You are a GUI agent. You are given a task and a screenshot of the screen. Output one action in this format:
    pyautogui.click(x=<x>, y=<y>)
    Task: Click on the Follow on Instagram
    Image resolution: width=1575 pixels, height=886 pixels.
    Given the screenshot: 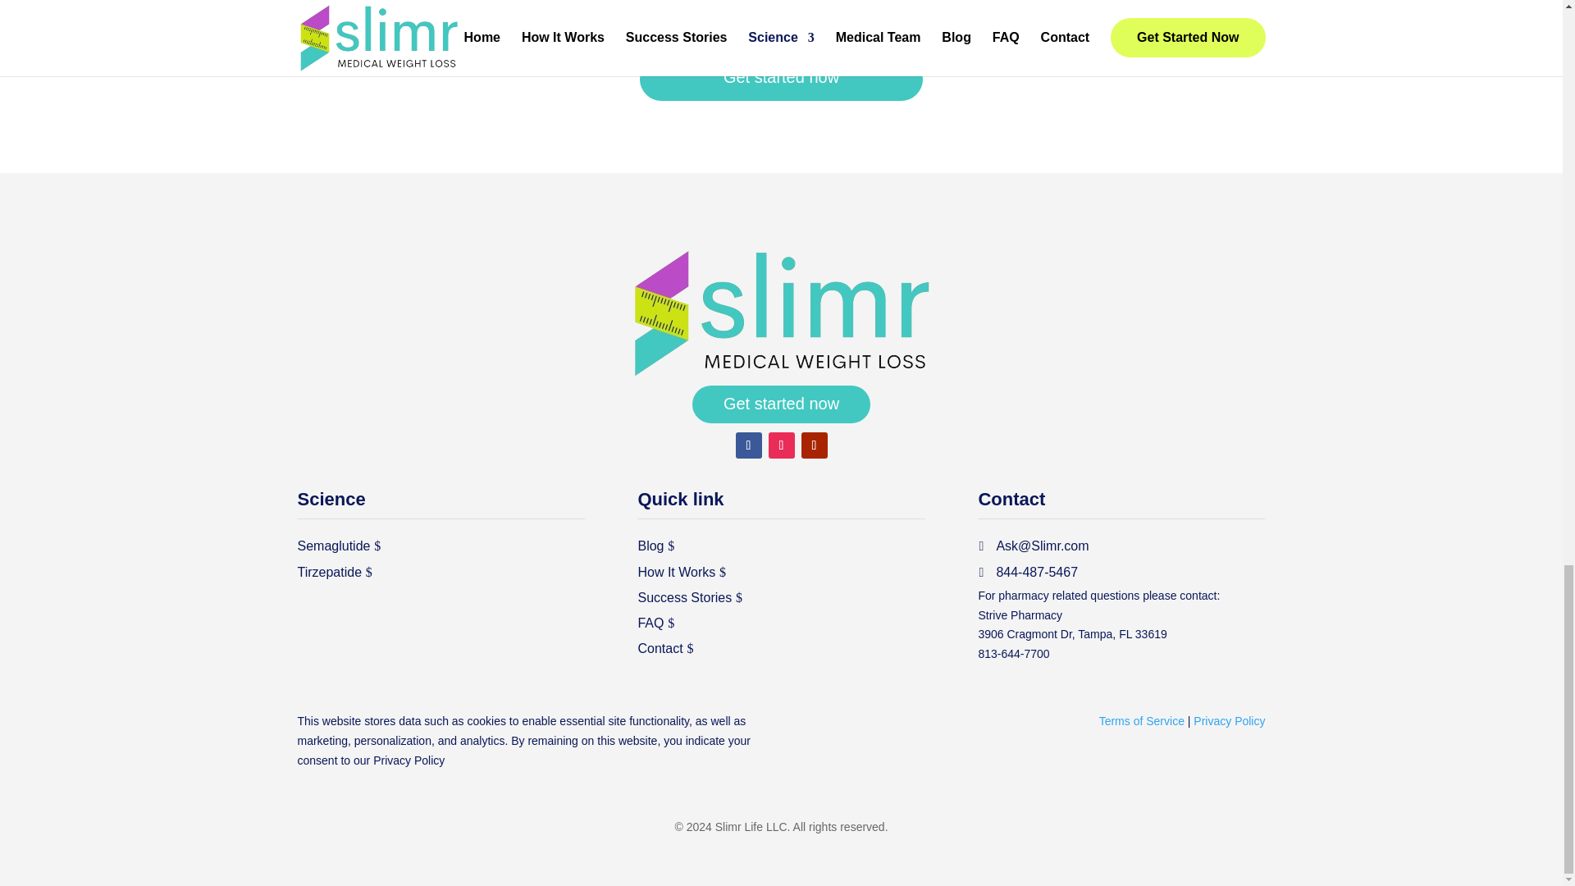 What is the action you would take?
    pyautogui.click(x=781, y=445)
    